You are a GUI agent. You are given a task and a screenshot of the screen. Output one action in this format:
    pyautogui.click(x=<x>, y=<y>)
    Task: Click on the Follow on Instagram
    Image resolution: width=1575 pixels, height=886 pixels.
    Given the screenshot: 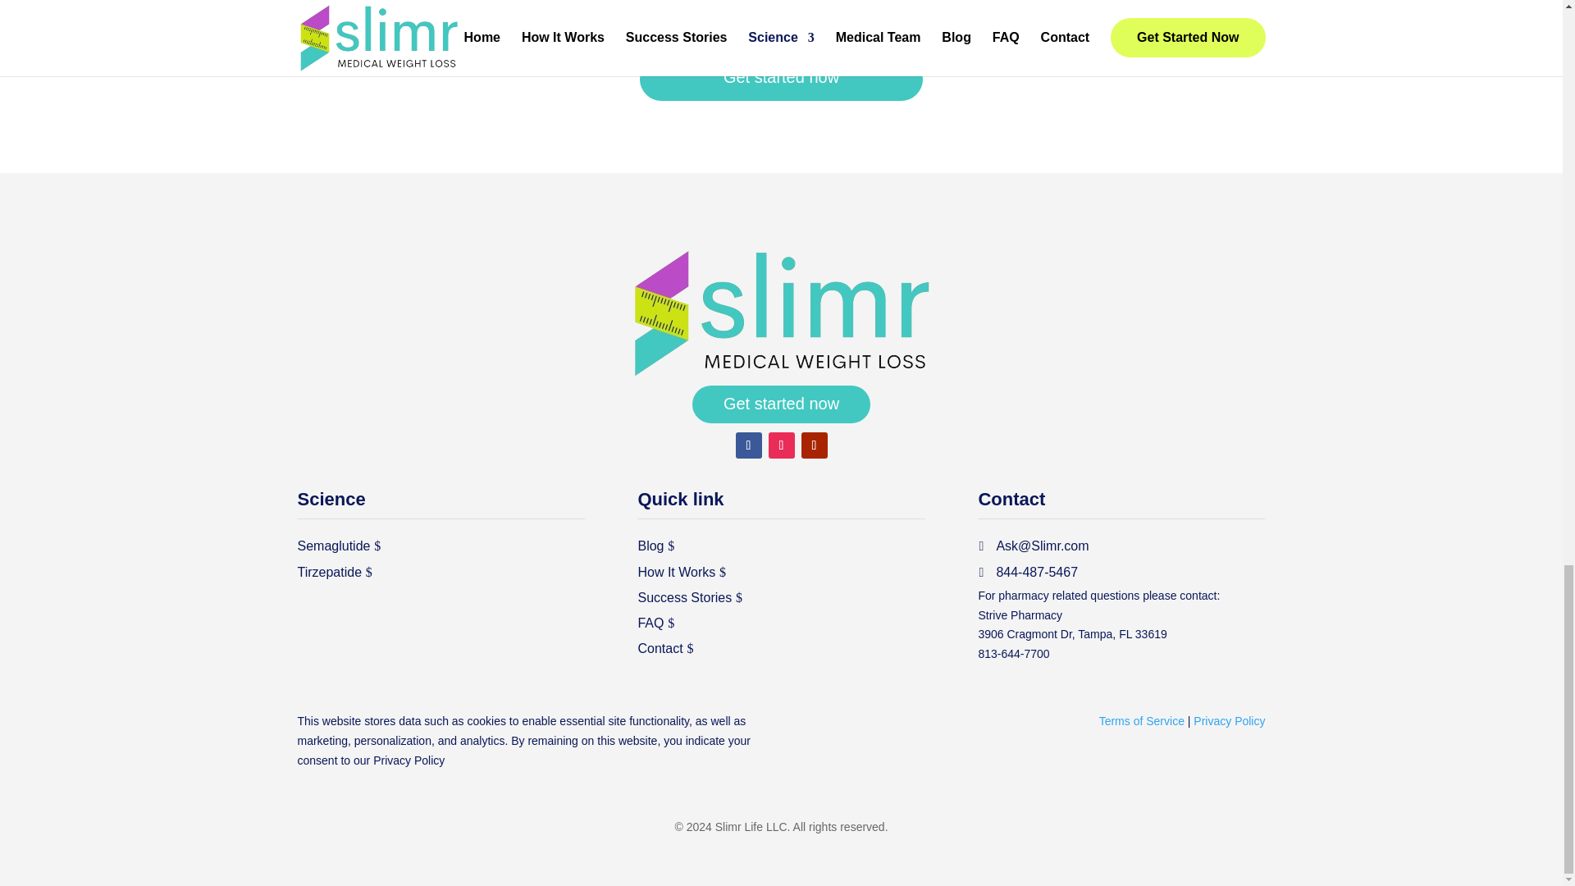 What is the action you would take?
    pyautogui.click(x=781, y=445)
    